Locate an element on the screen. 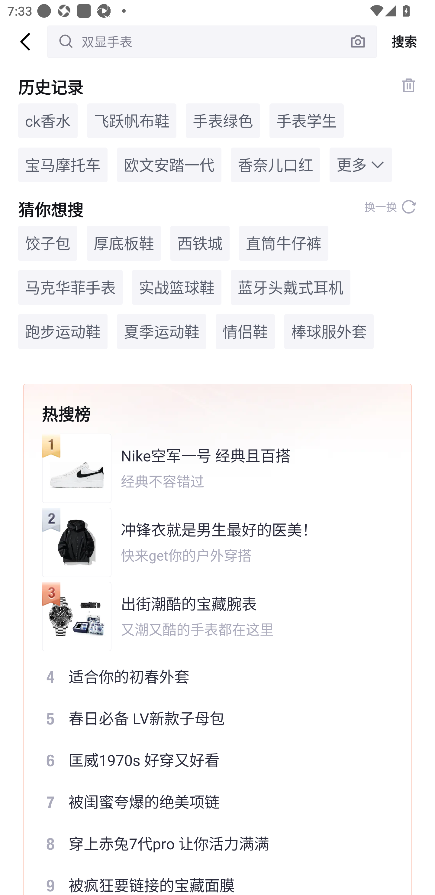 The image size is (435, 895). 实战篮球鞋 is located at coordinates (176, 288).